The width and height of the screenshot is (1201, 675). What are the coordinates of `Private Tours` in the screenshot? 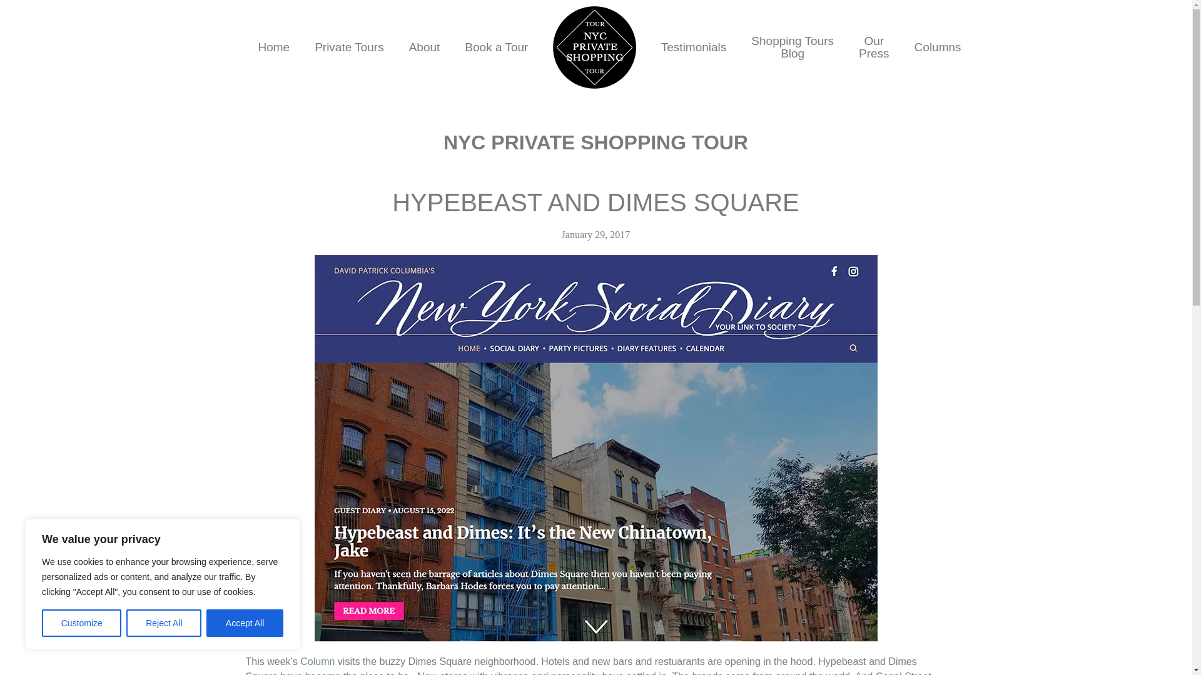 It's located at (273, 47).